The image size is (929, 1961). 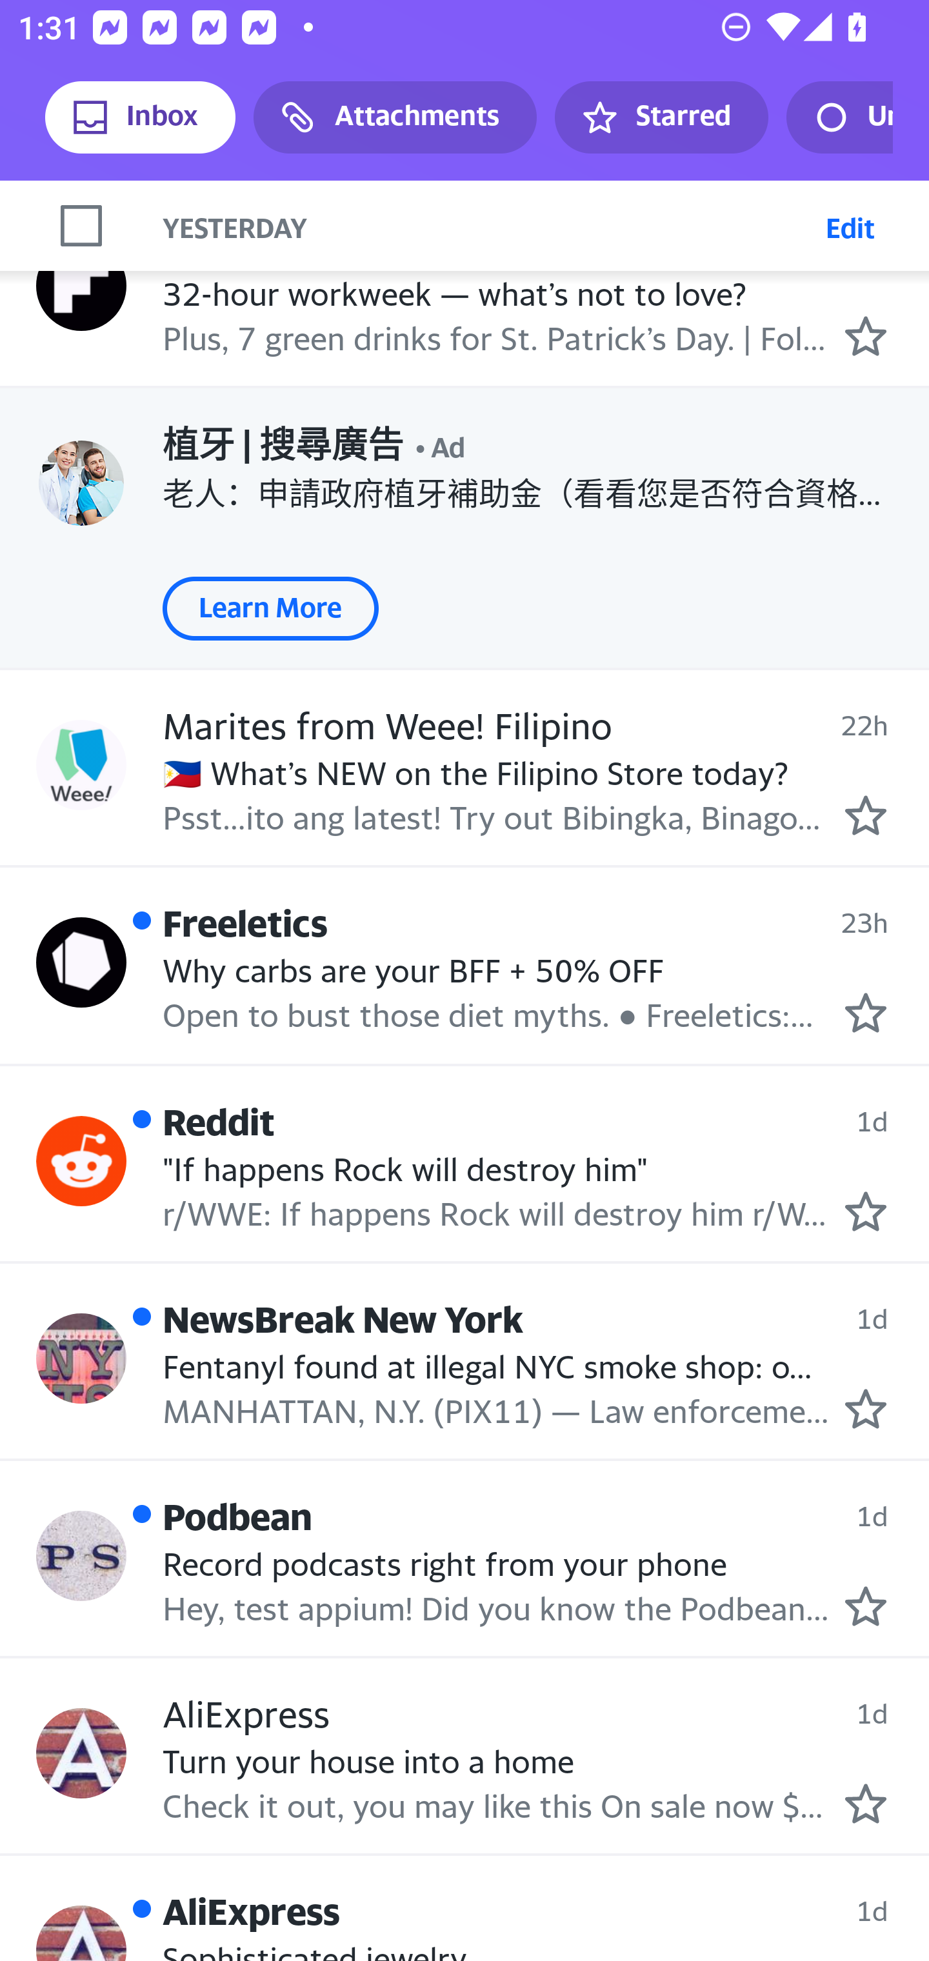 I want to click on Mark as starred., so click(x=866, y=1409).